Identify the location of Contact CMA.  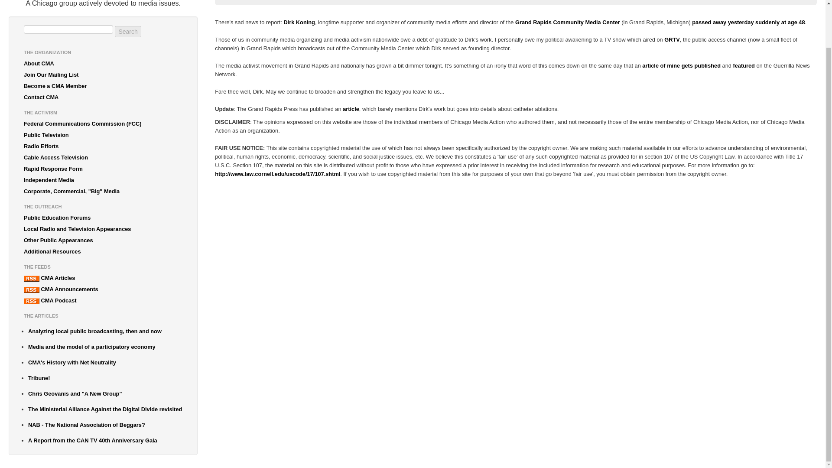
(103, 97).